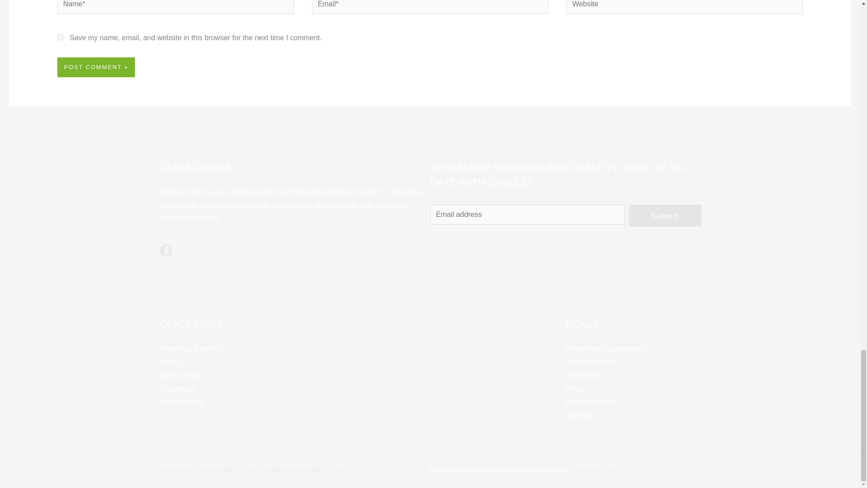 The height and width of the screenshot is (488, 867). What do you see at coordinates (448, 470) in the screenshot?
I see `Contact Us` at bounding box center [448, 470].